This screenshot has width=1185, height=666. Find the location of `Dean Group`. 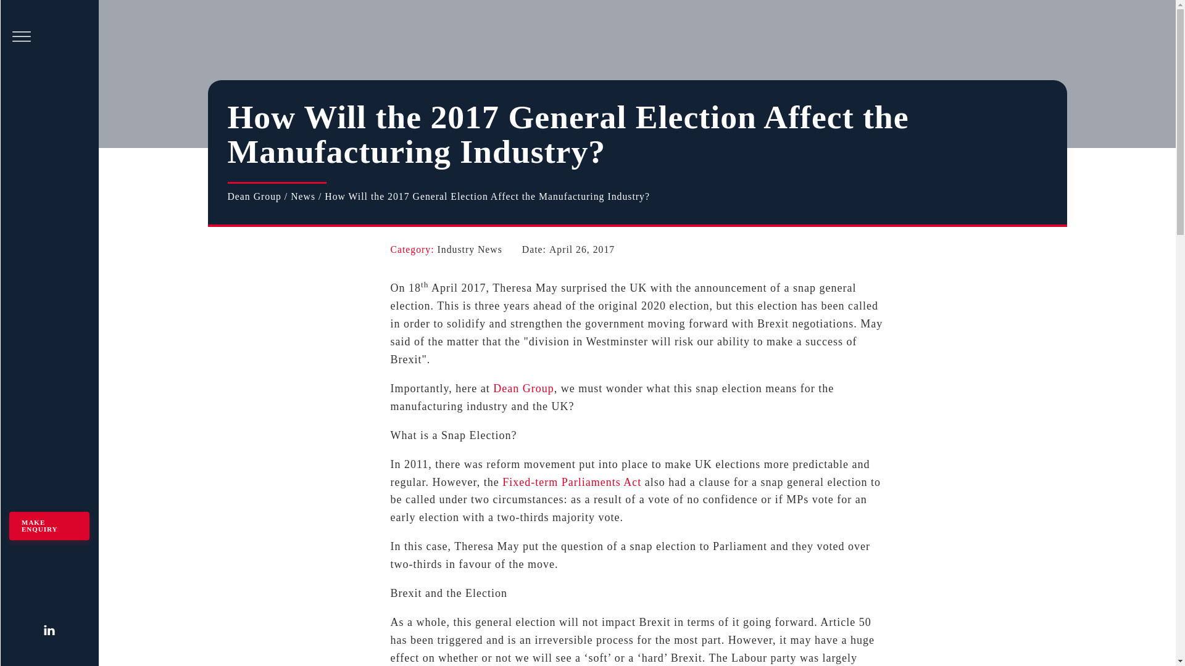

Dean Group is located at coordinates (254, 196).